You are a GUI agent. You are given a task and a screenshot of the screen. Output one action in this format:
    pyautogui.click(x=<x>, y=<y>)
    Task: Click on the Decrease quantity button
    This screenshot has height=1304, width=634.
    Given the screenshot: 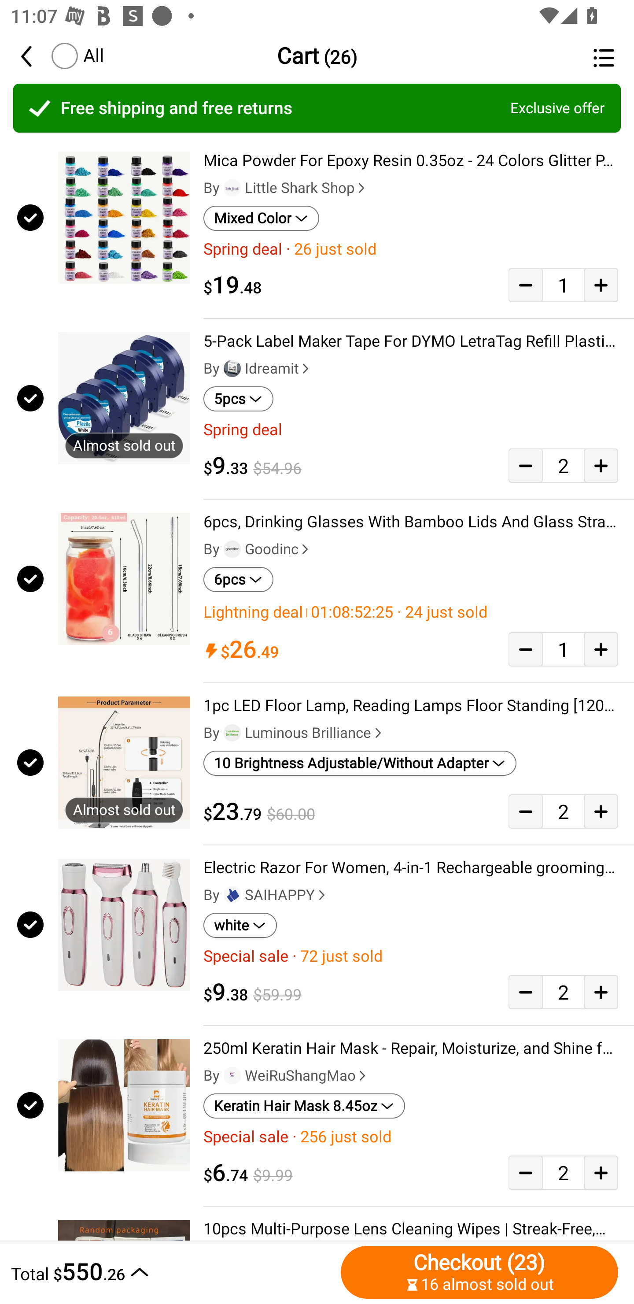 What is the action you would take?
    pyautogui.click(x=525, y=992)
    